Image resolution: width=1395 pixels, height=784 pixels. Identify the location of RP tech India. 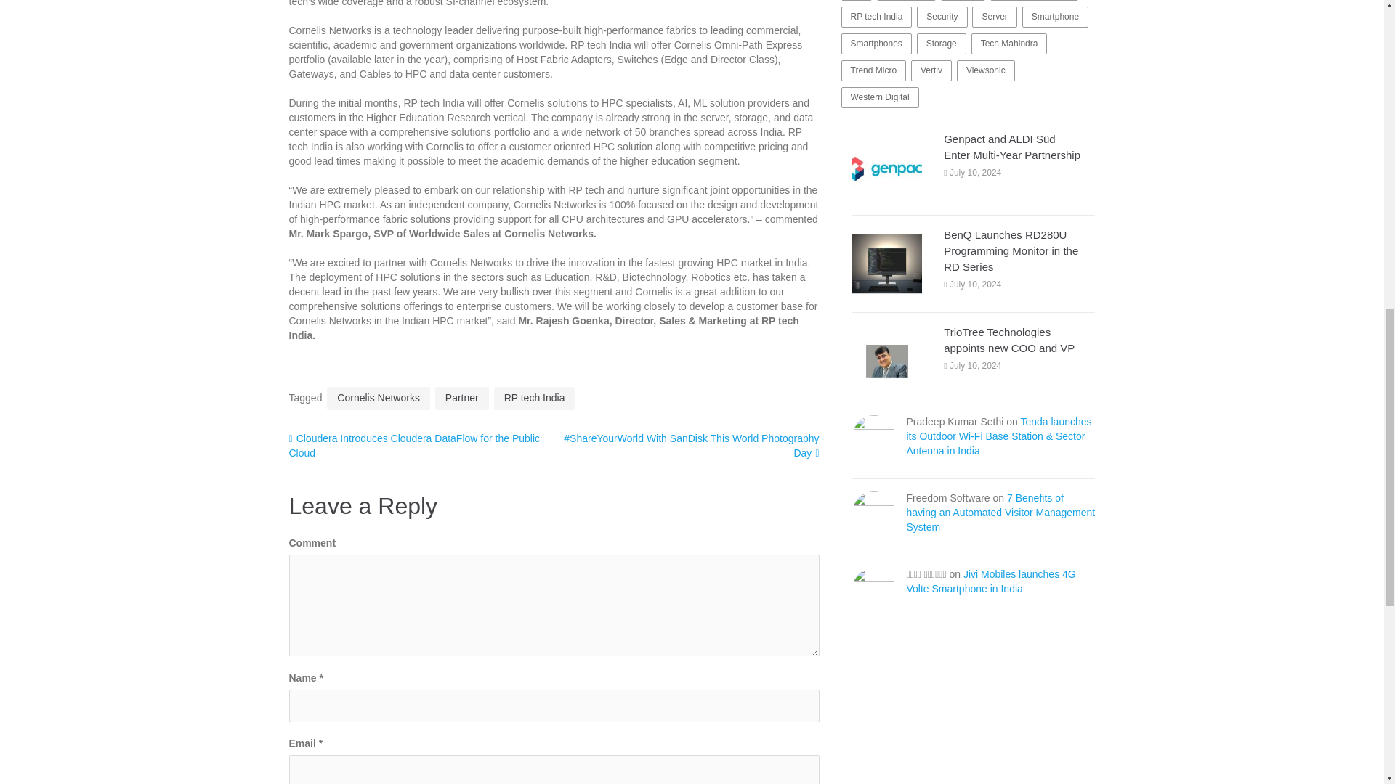
(534, 398).